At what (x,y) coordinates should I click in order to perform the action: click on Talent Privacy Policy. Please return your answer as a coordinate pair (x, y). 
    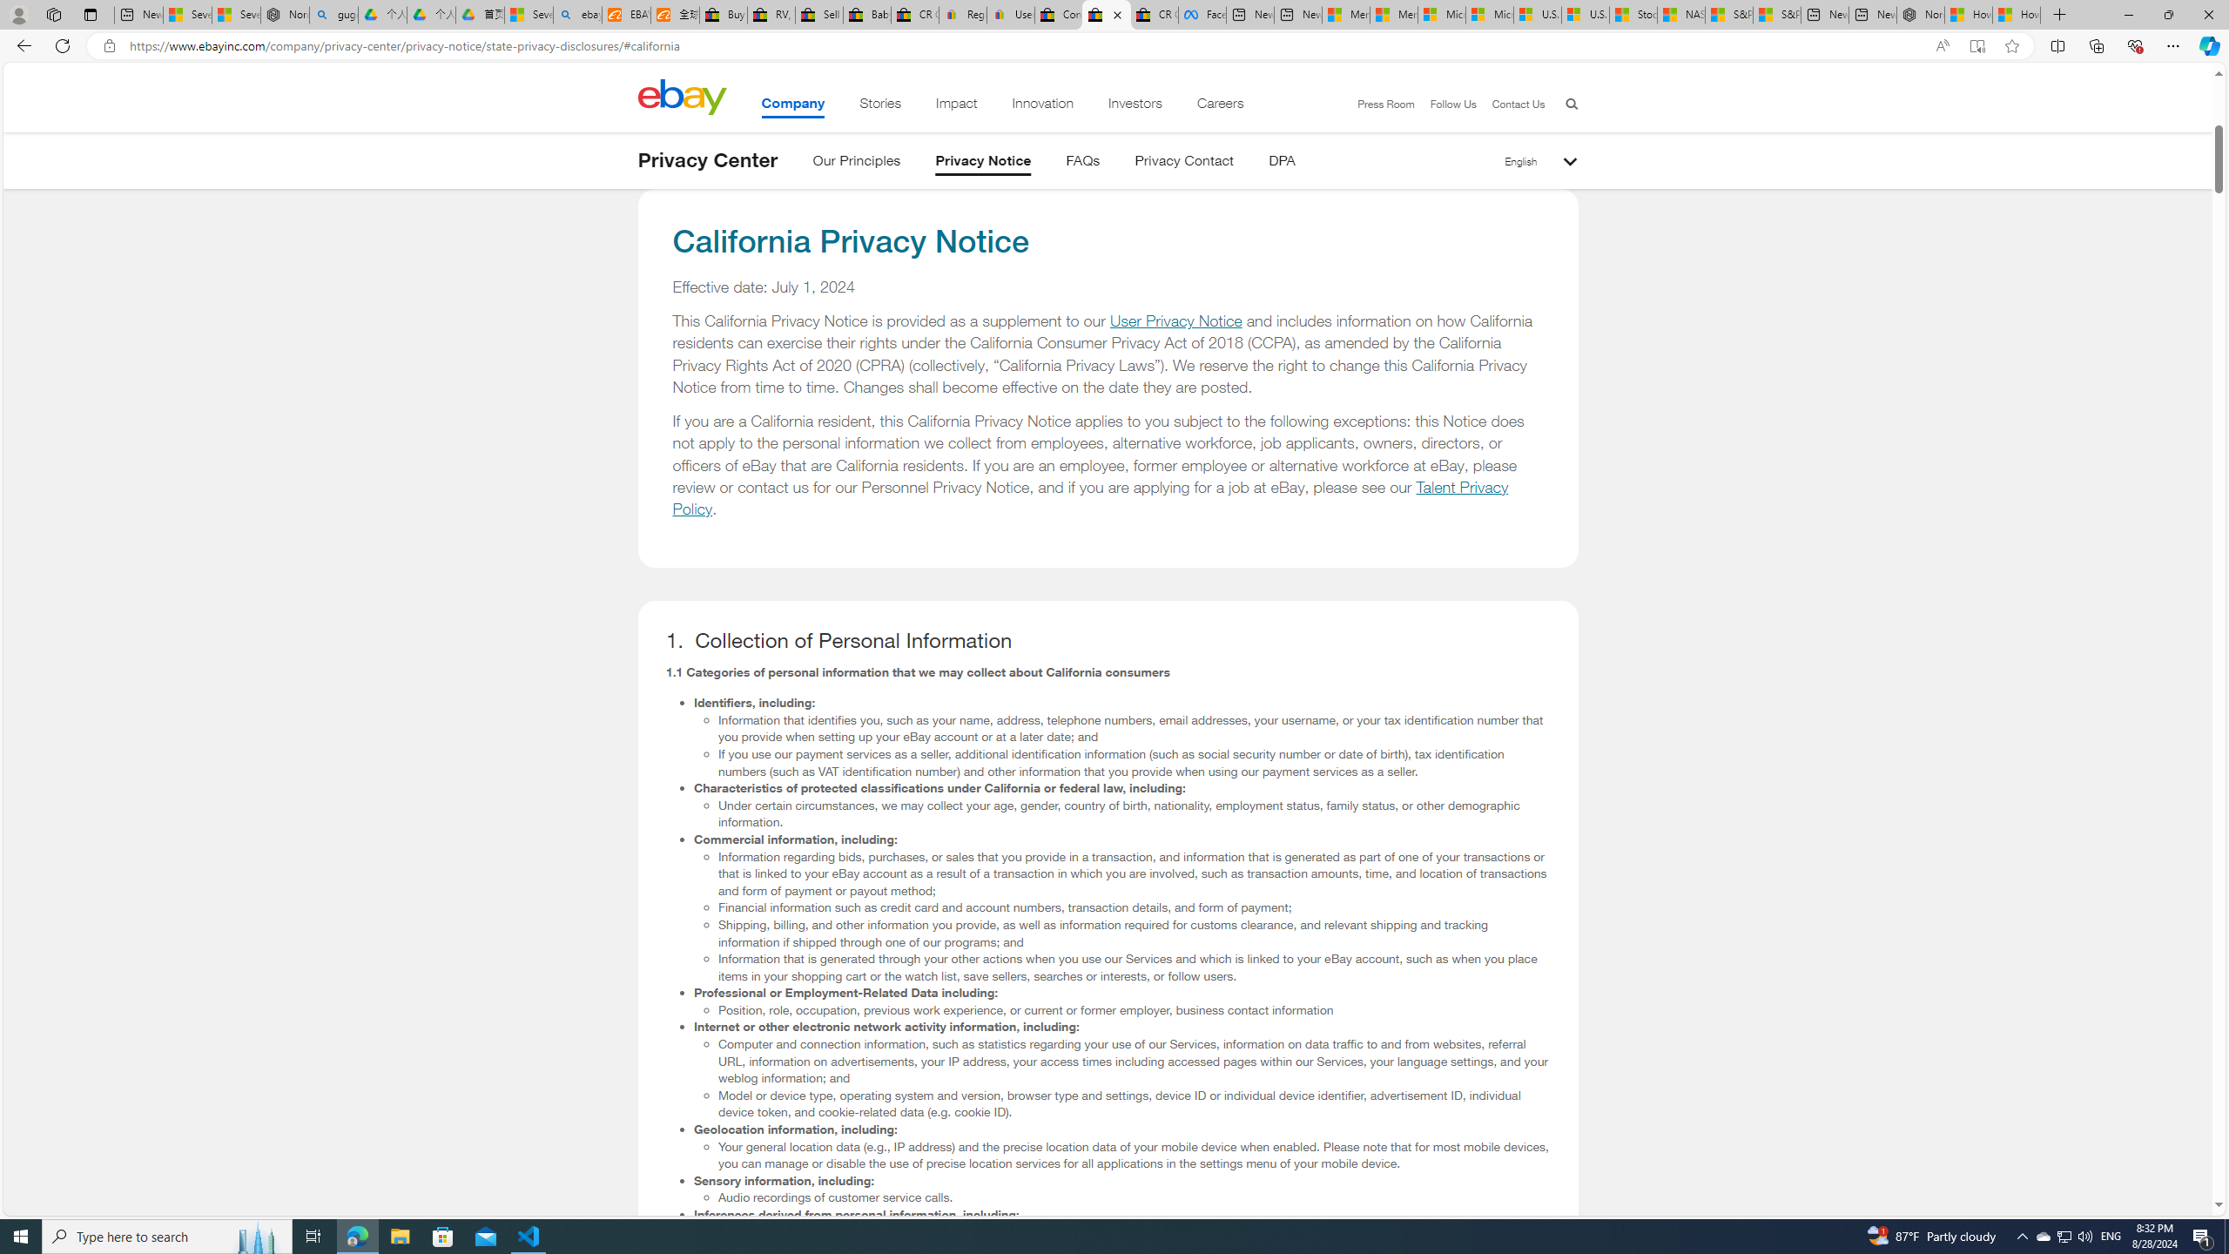
    Looking at the image, I should click on (1091, 498).